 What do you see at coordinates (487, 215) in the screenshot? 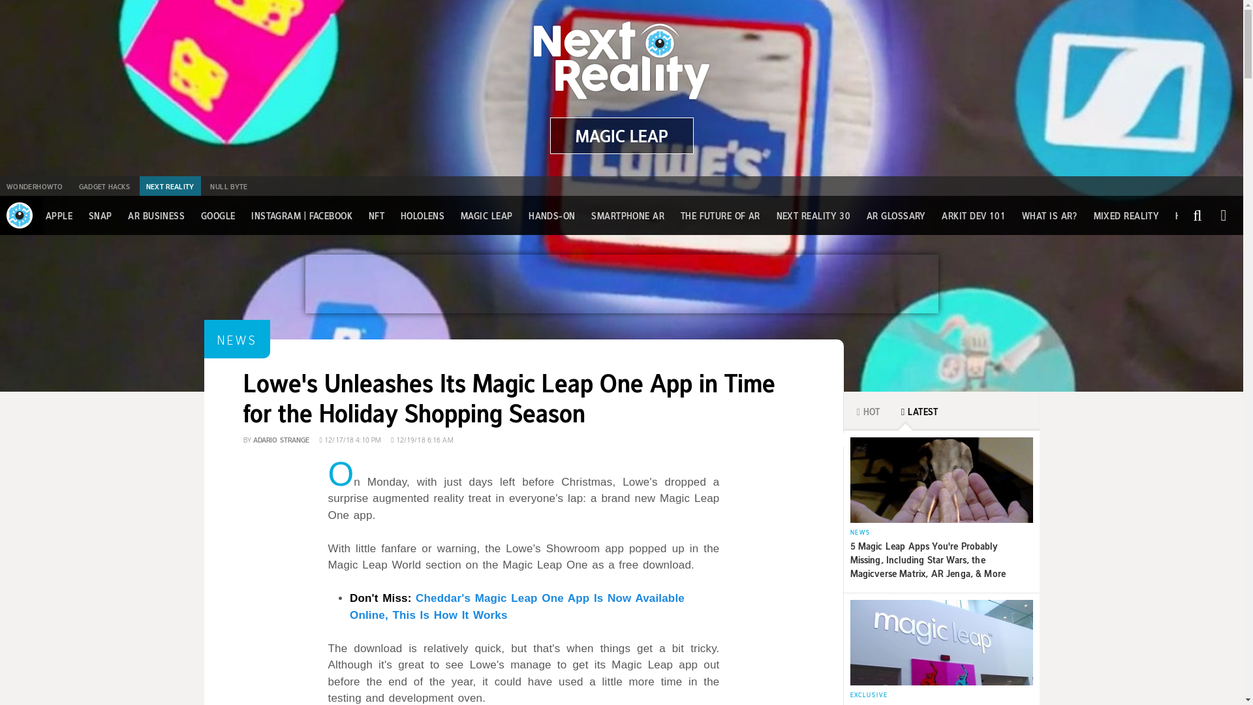
I see `MAGIC LEAP` at bounding box center [487, 215].